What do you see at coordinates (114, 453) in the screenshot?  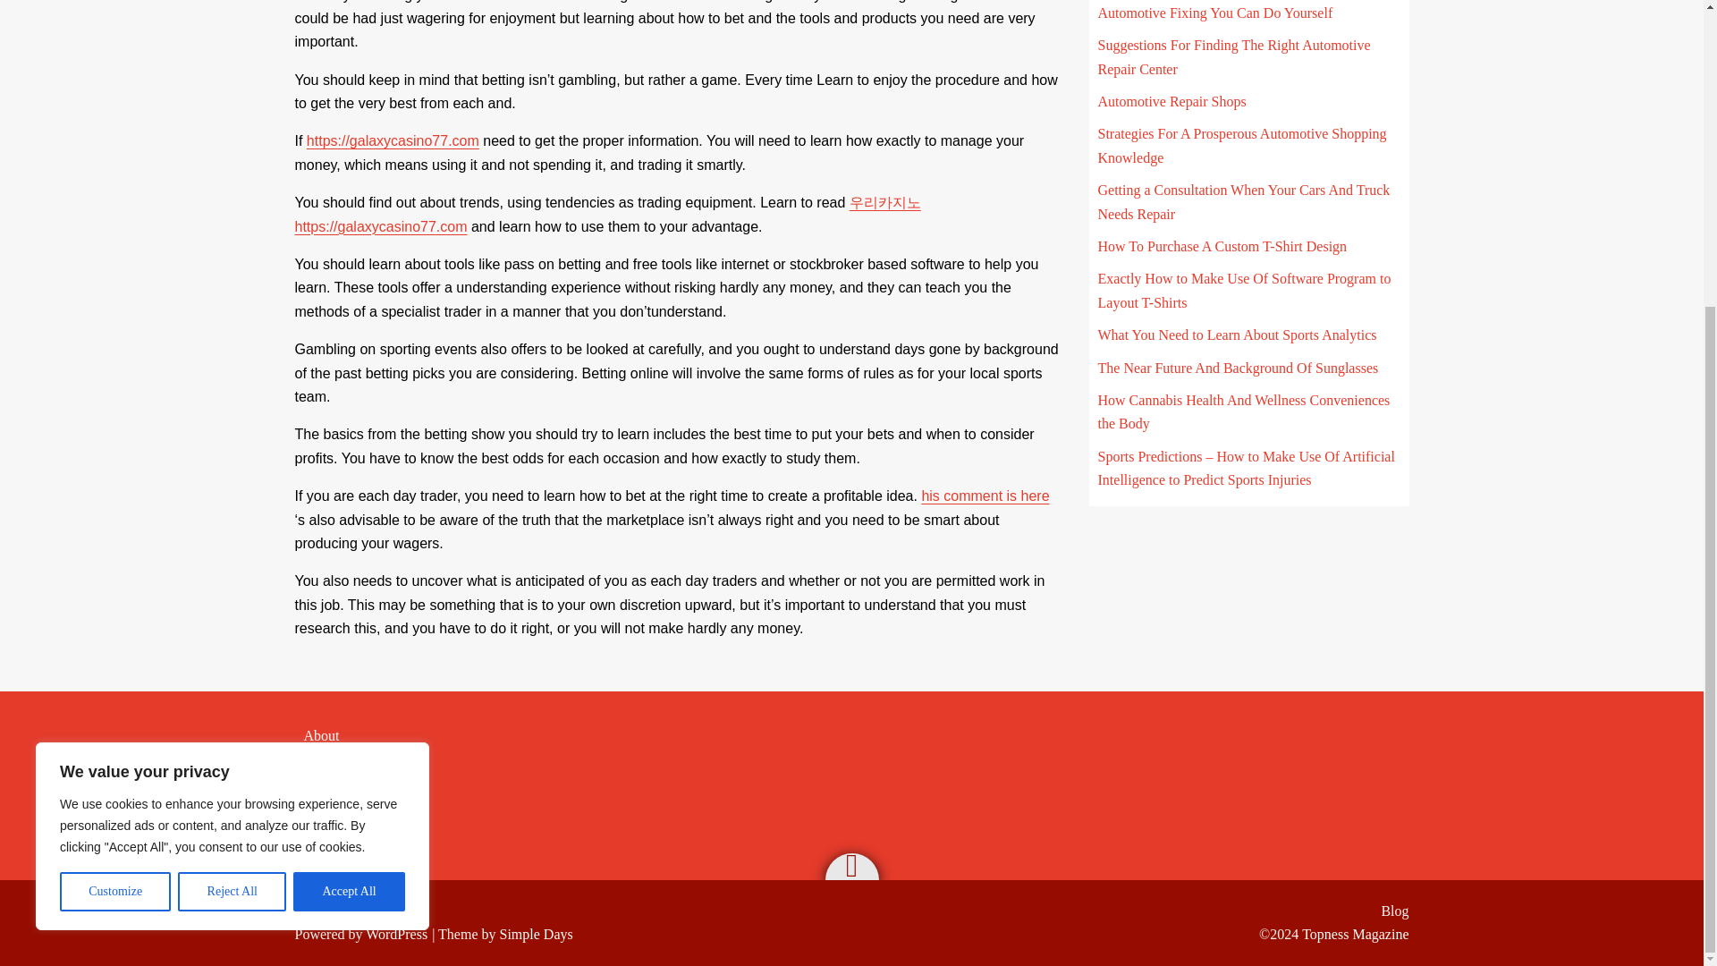 I see `Customize` at bounding box center [114, 453].